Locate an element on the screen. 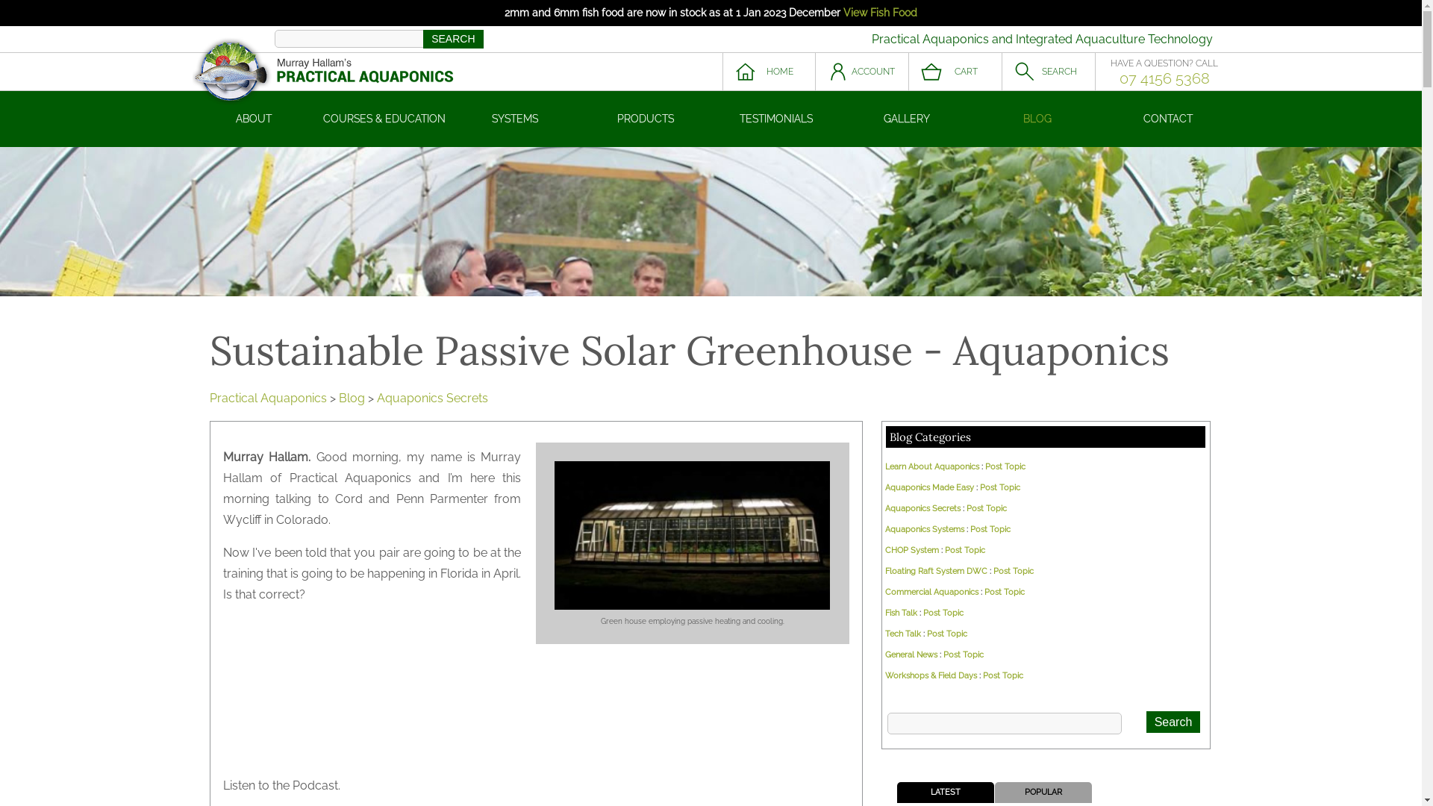  POPULAR is located at coordinates (1043, 793).